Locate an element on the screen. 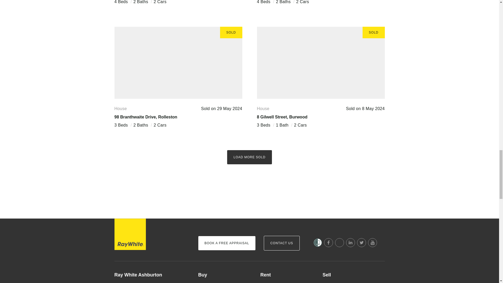 The image size is (503, 283). 8 Gilwell Street, Burwood is located at coordinates (282, 117).